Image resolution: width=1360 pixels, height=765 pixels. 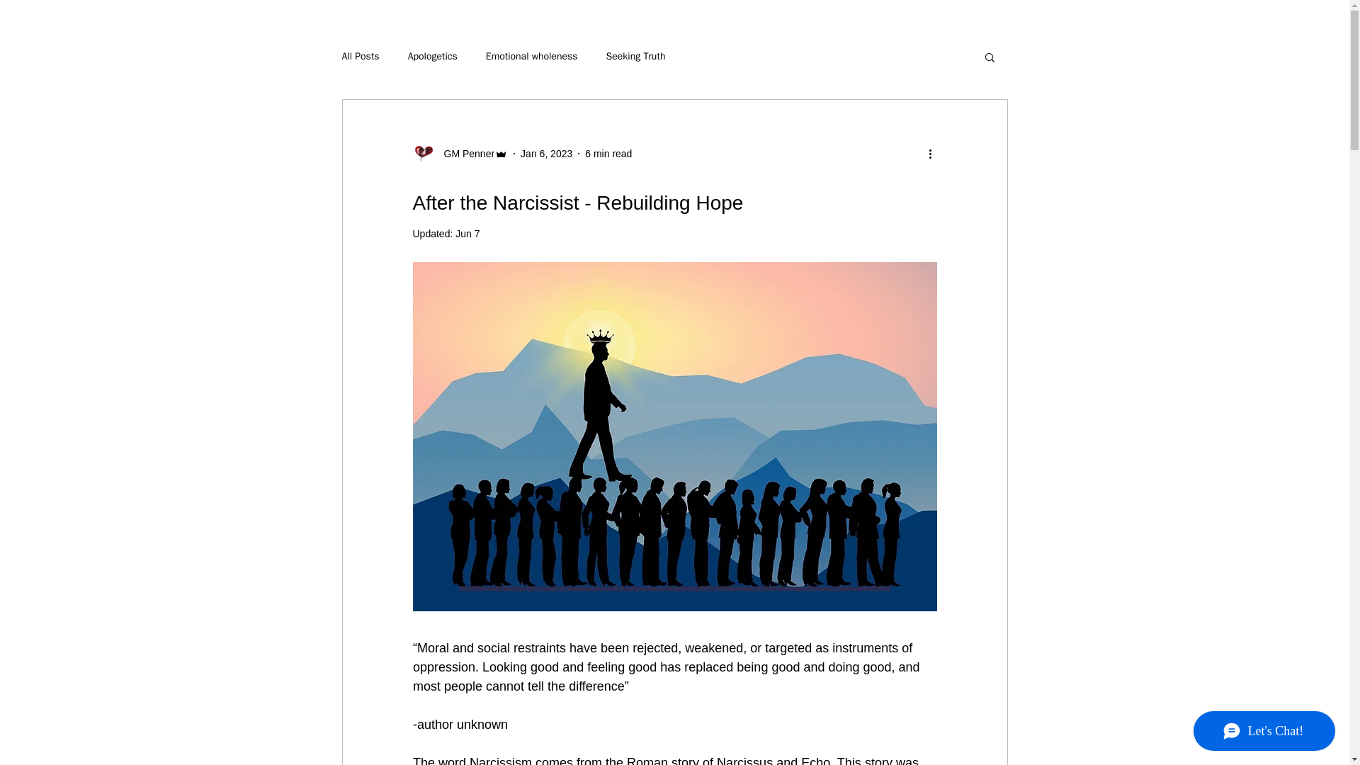 What do you see at coordinates (467, 234) in the screenshot?
I see `Jun 7` at bounding box center [467, 234].